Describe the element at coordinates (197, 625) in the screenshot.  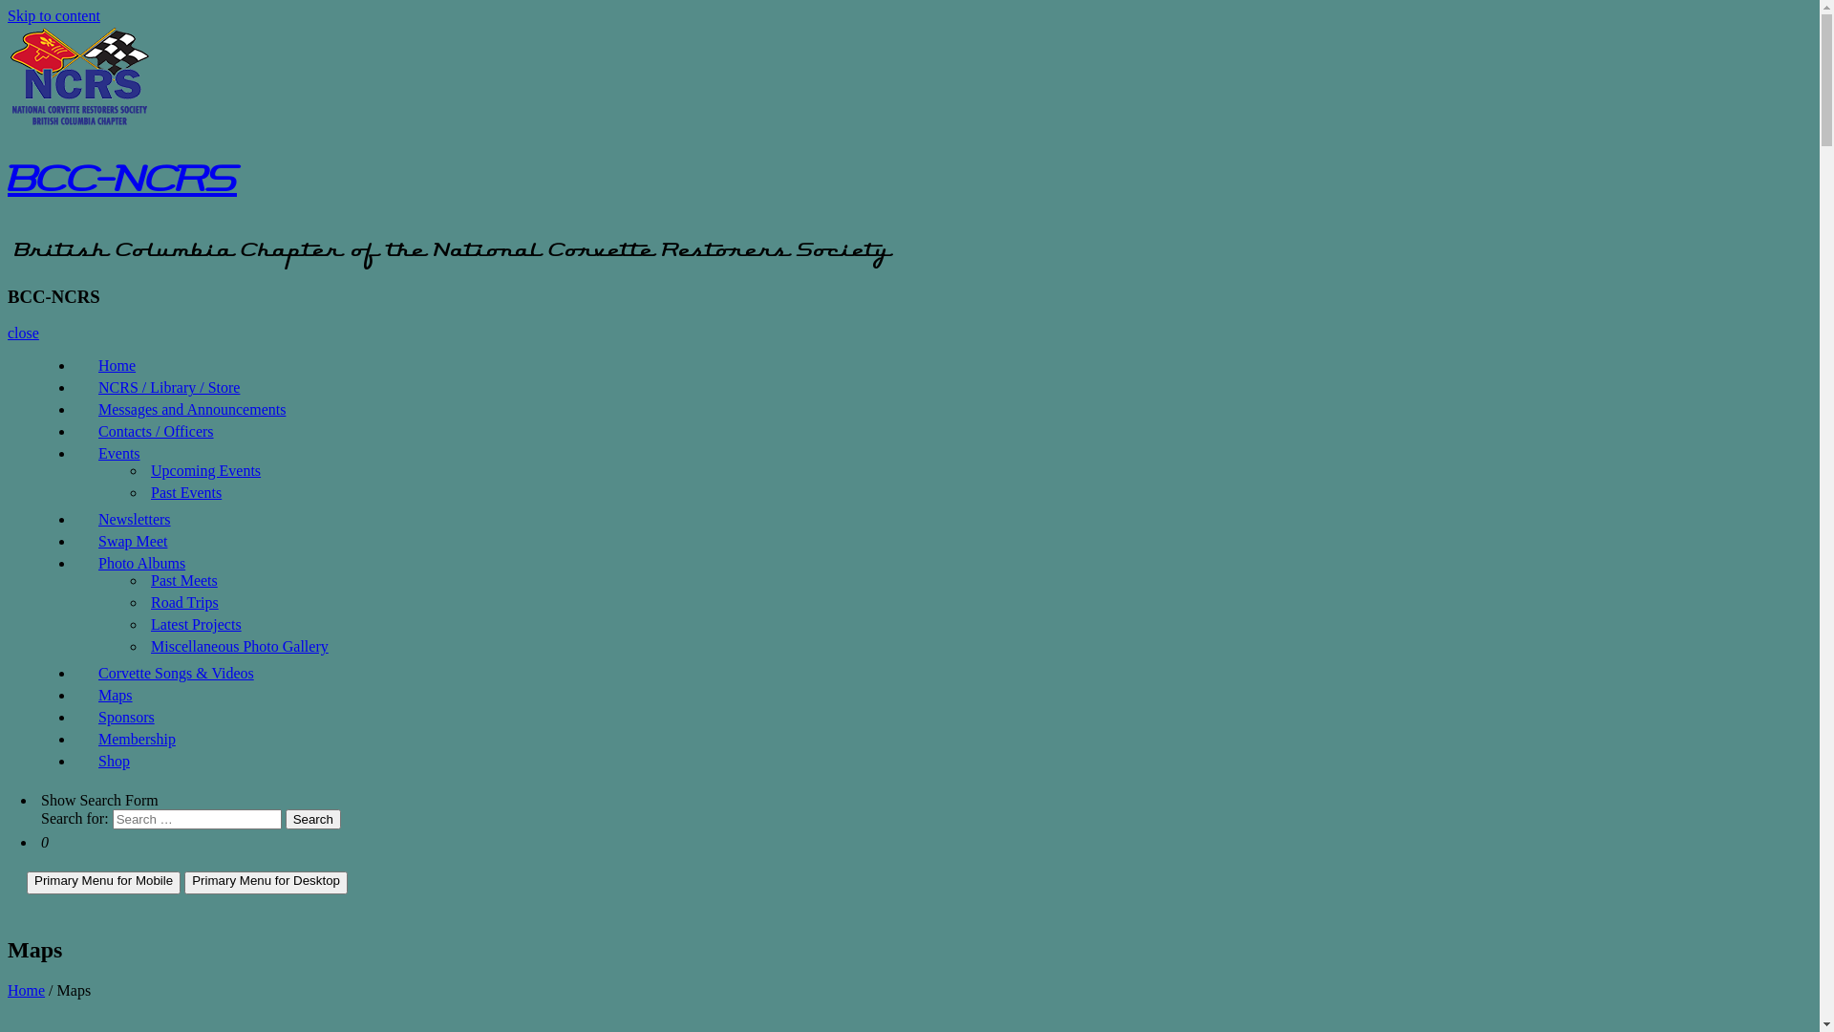
I see `Latest Projects` at that location.